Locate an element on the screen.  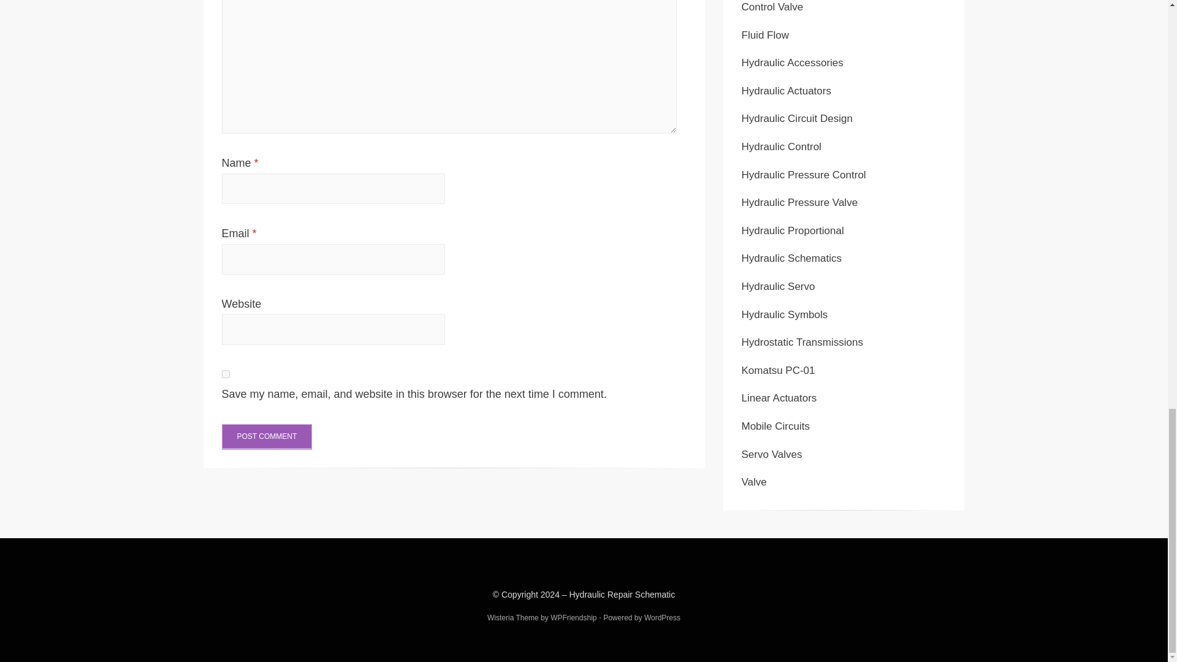
Hydraulic Accessories is located at coordinates (792, 63).